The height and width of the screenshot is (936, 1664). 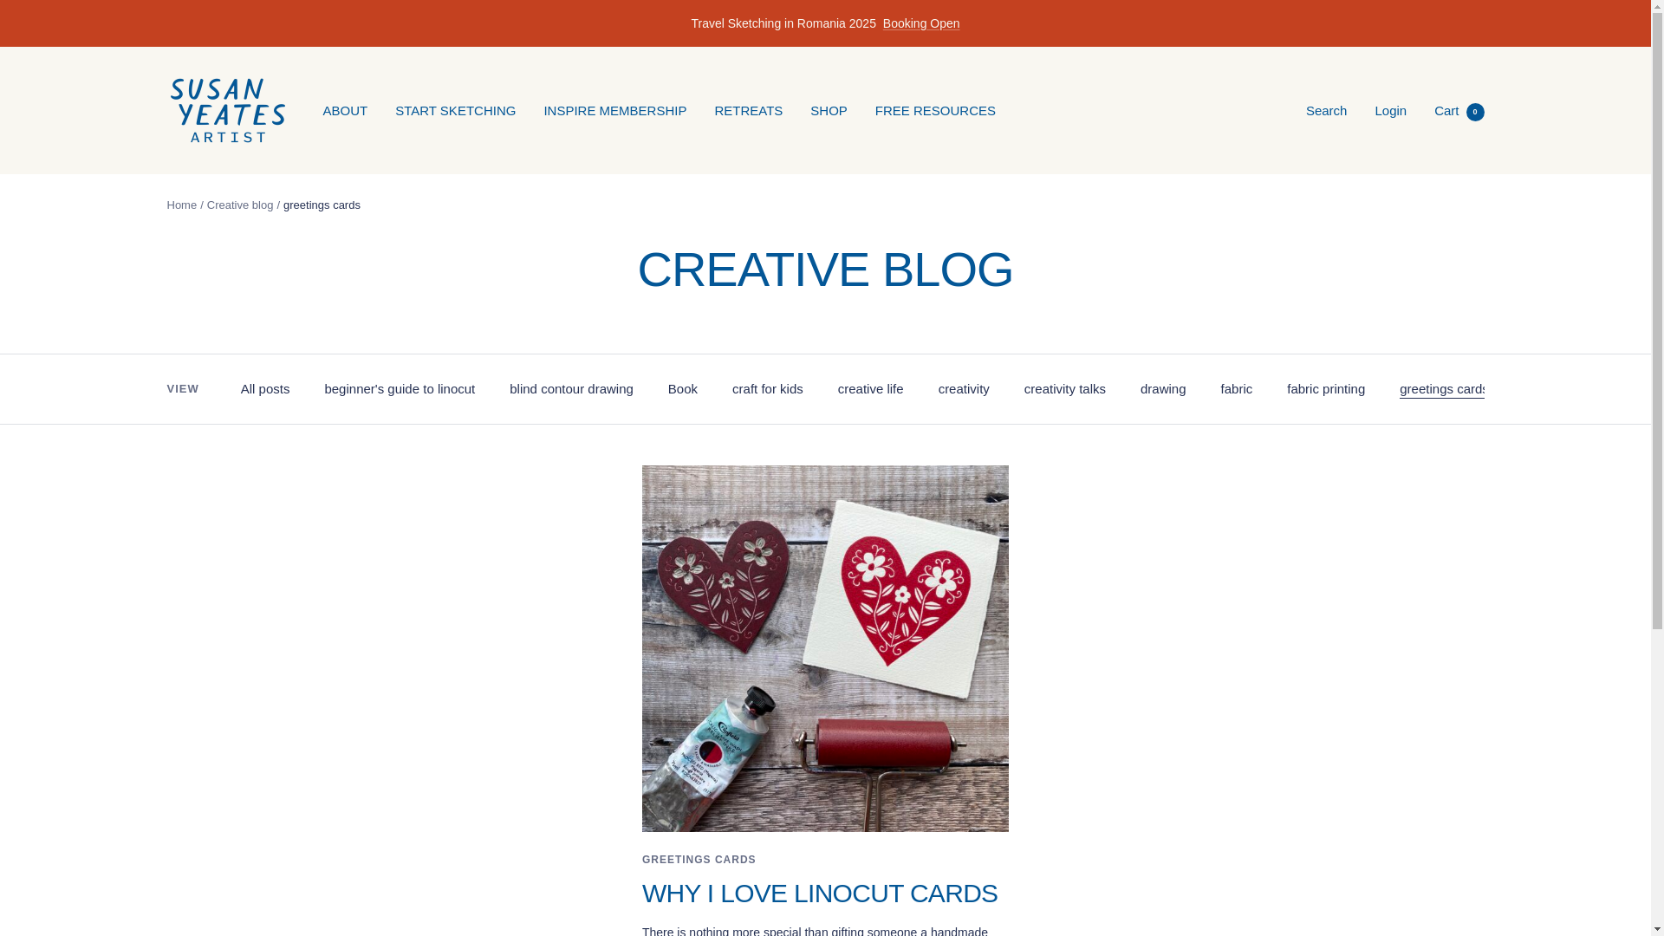 I want to click on Show articles tagged creative life, so click(x=870, y=389).